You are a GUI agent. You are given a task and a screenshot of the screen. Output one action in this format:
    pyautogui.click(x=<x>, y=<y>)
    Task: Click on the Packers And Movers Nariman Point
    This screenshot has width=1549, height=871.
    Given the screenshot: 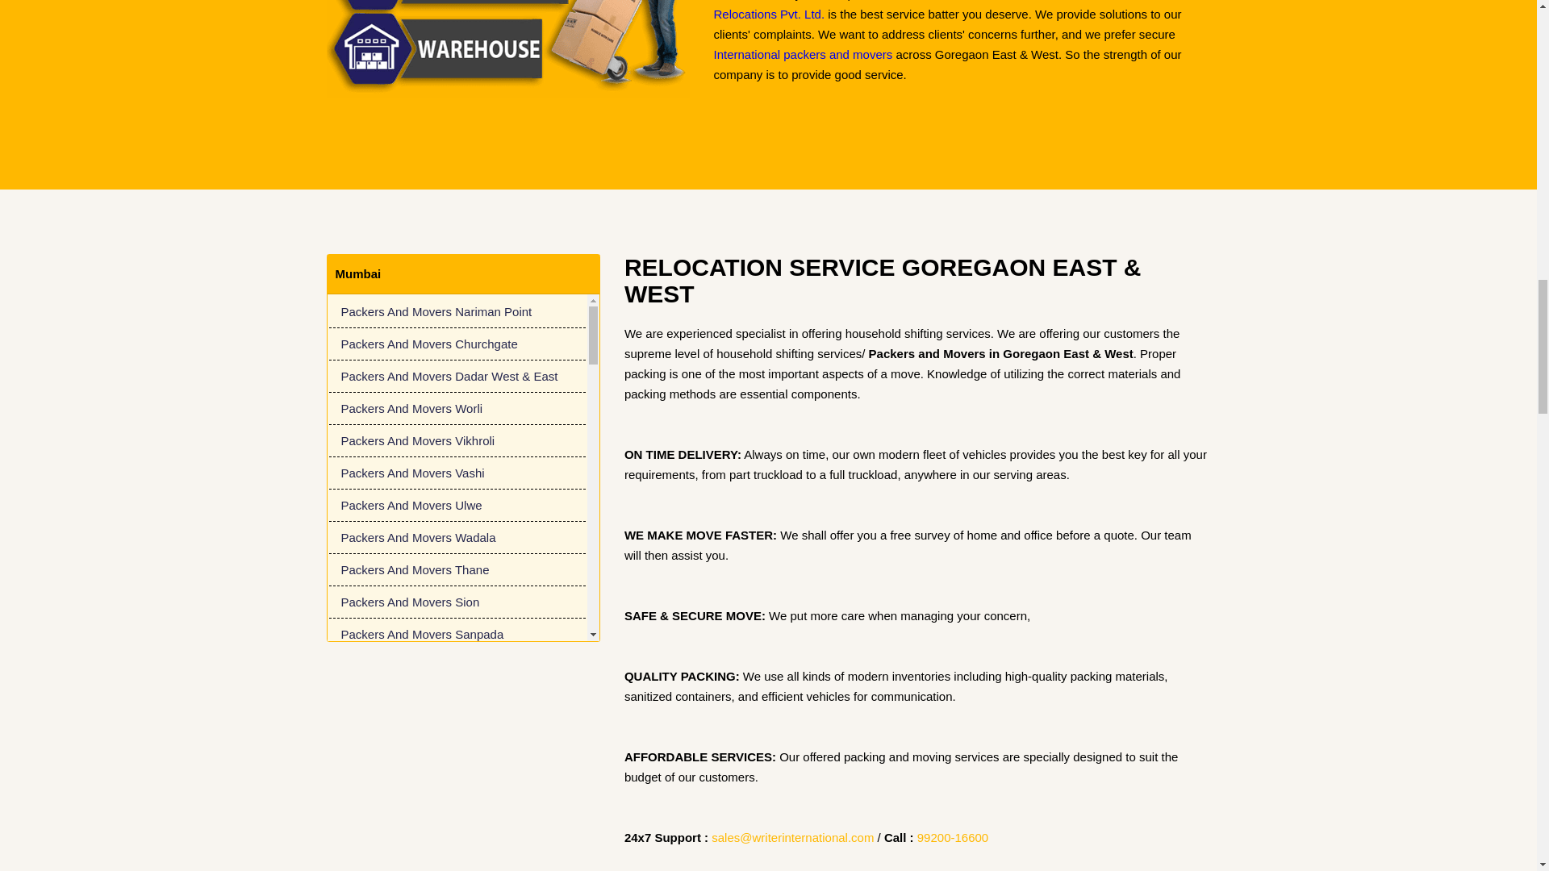 What is the action you would take?
    pyautogui.click(x=457, y=312)
    